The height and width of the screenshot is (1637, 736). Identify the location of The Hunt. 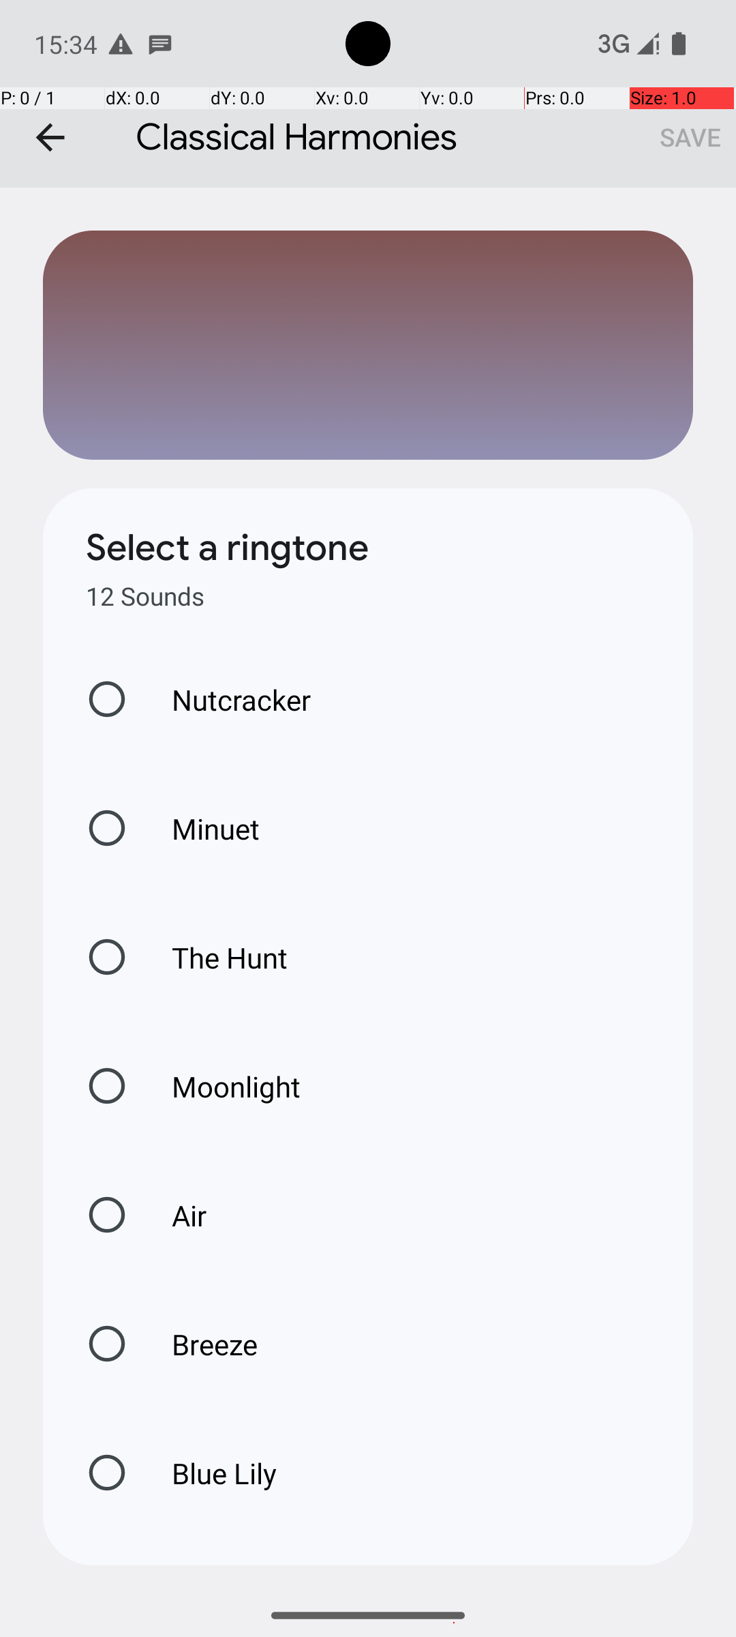
(215, 958).